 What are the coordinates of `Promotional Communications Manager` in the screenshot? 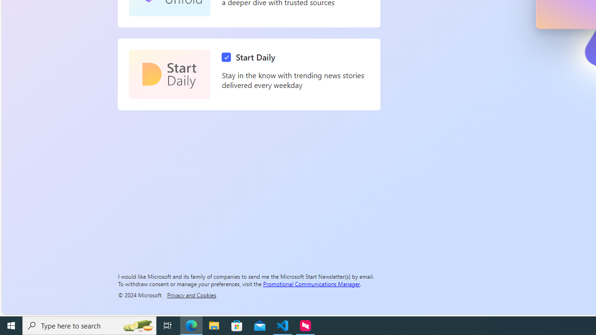 It's located at (312, 283).